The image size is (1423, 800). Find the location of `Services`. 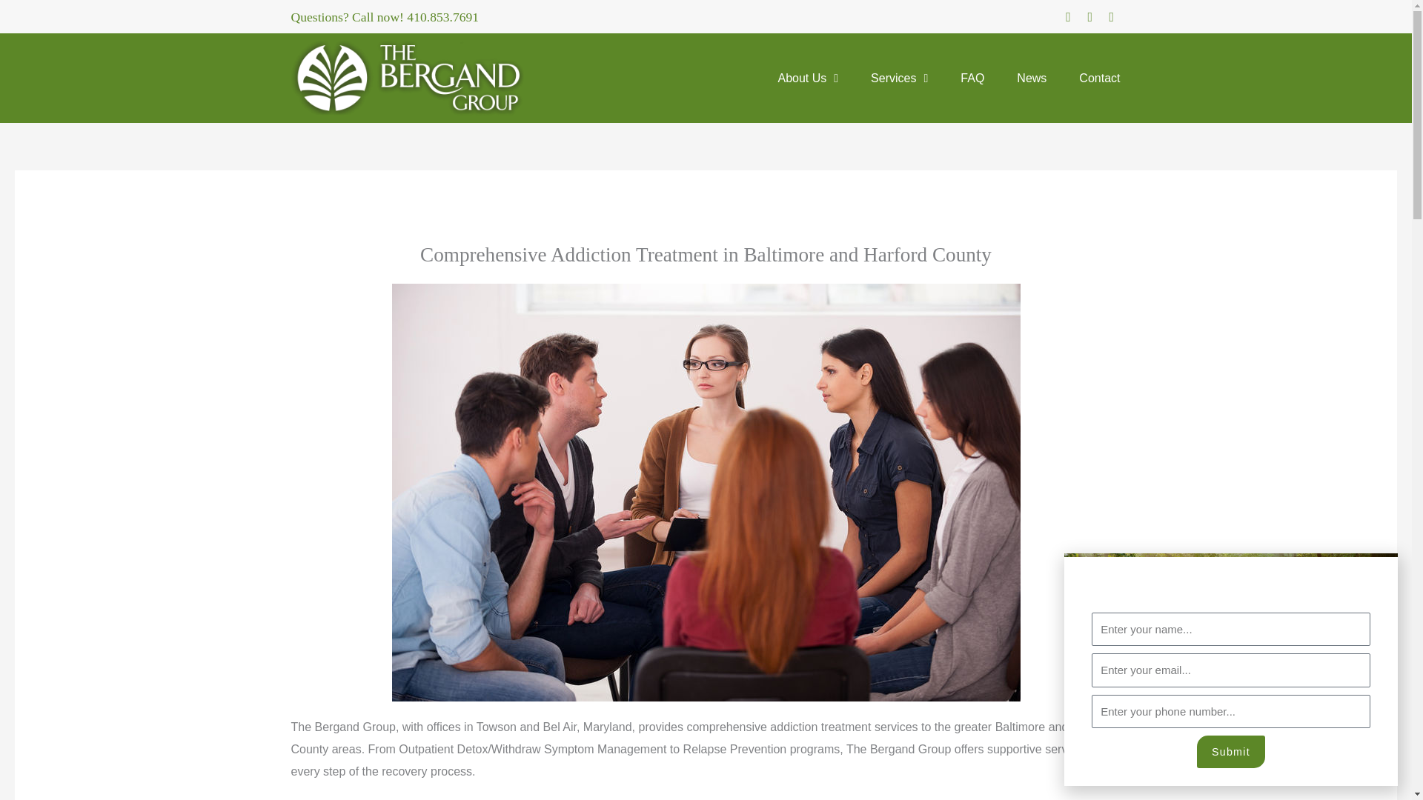

Services is located at coordinates (899, 79).